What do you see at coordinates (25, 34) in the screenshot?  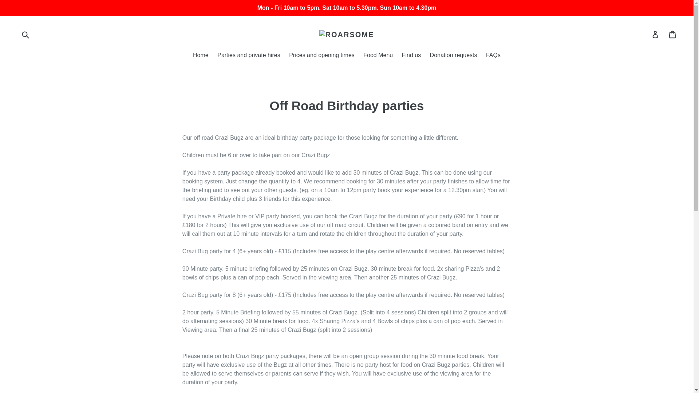 I see `Submit` at bounding box center [25, 34].